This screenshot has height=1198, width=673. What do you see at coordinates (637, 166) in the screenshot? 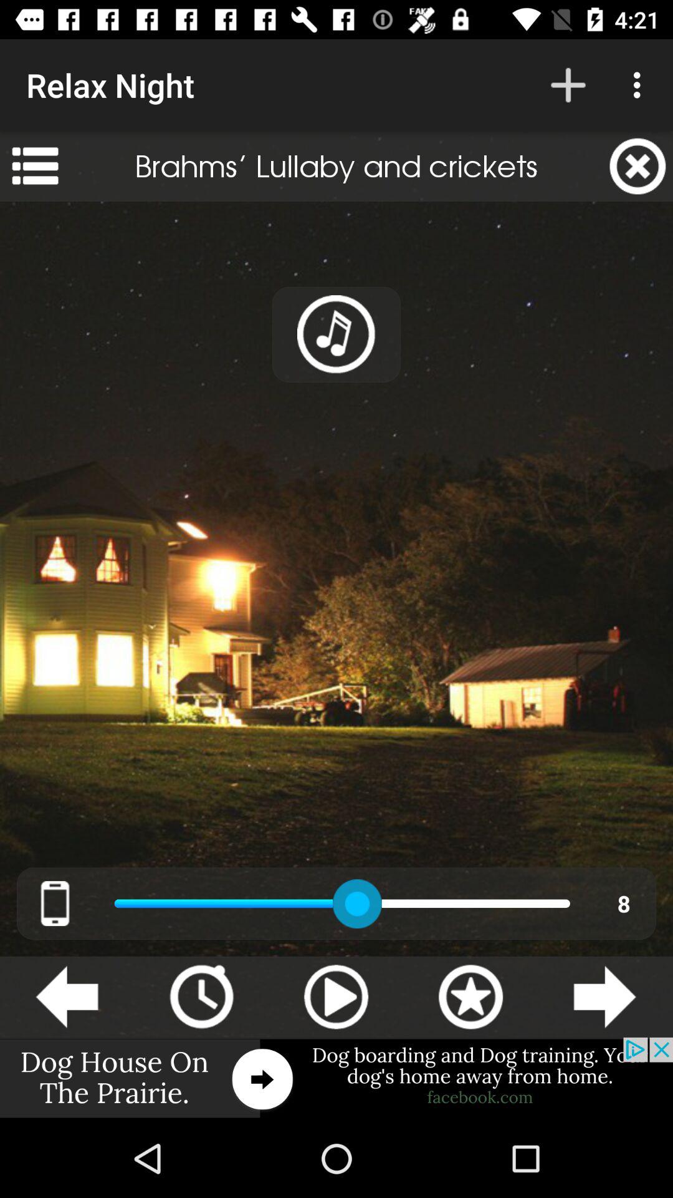
I see `open the app next to brahms lullaby and` at bounding box center [637, 166].